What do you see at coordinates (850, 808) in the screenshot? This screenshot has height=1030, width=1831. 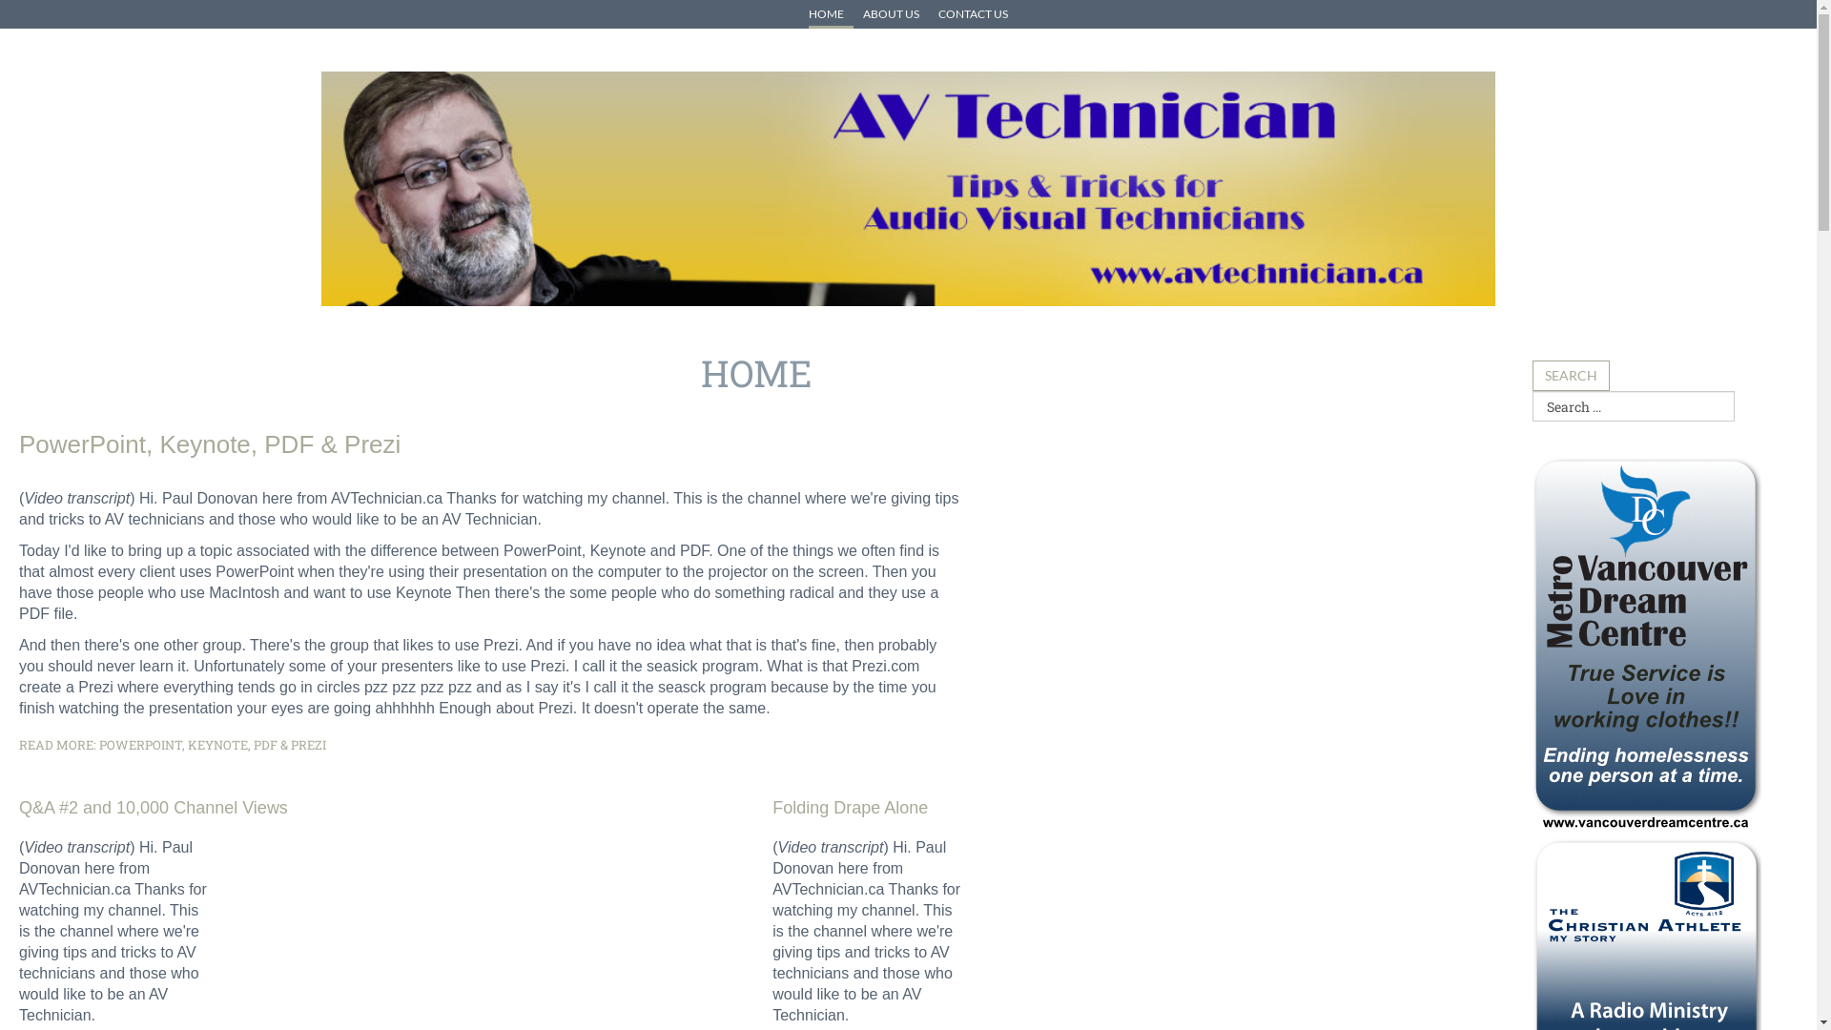 I see `Folding Drape Alone` at bounding box center [850, 808].